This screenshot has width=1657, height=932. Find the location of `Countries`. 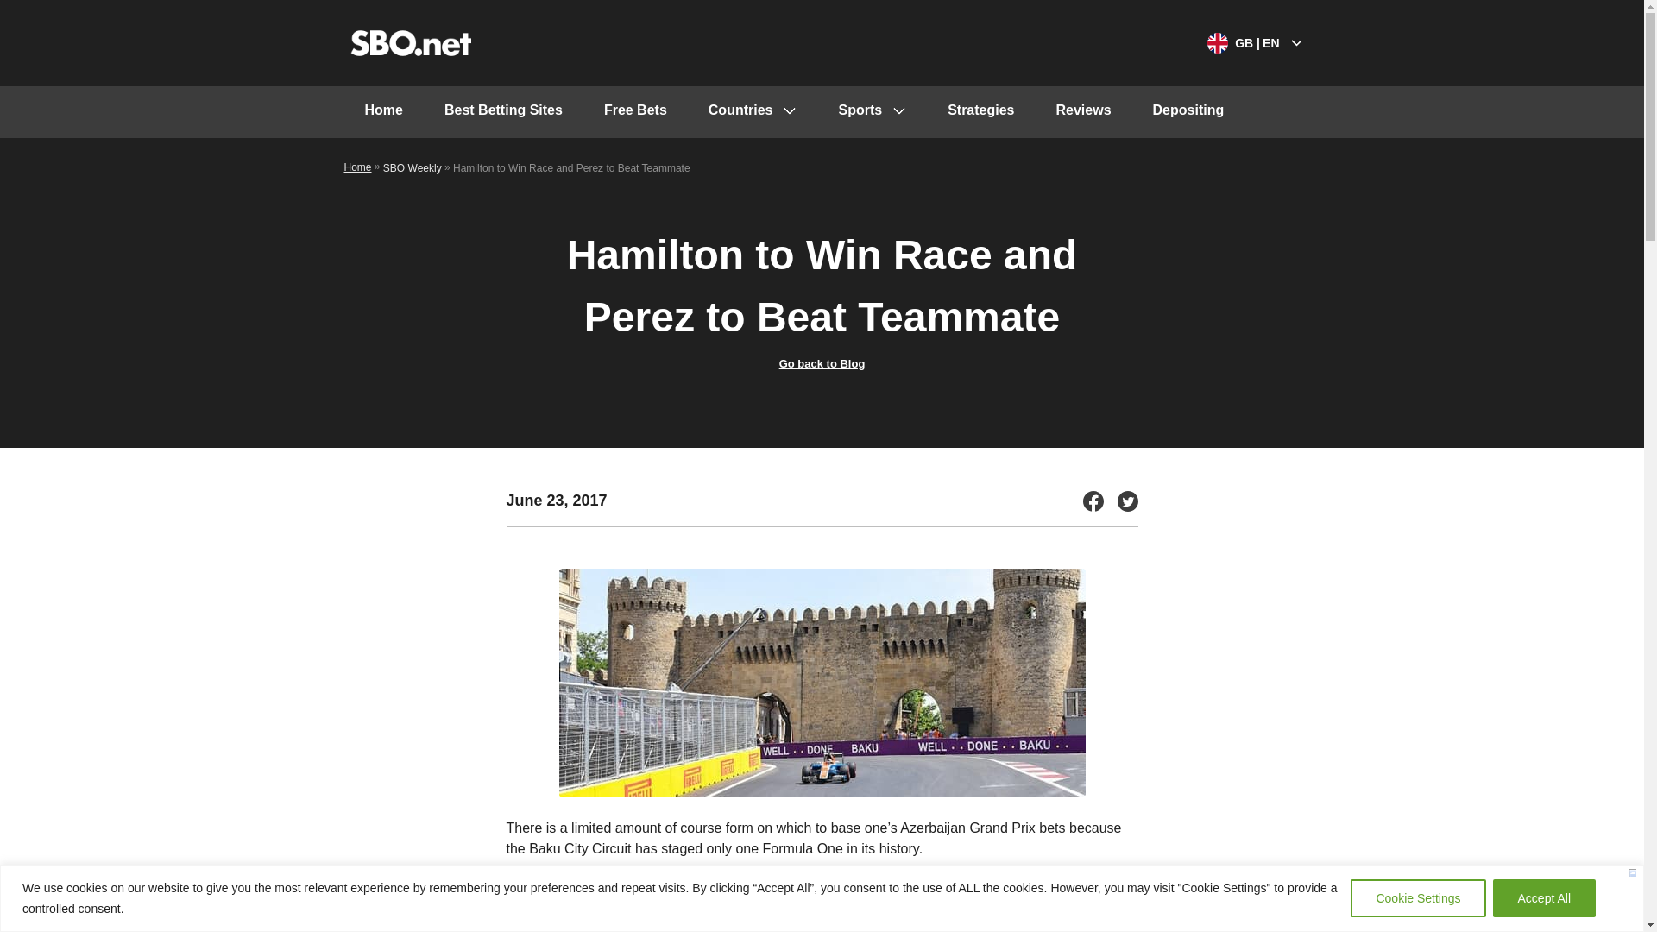

Countries is located at coordinates (753, 112).